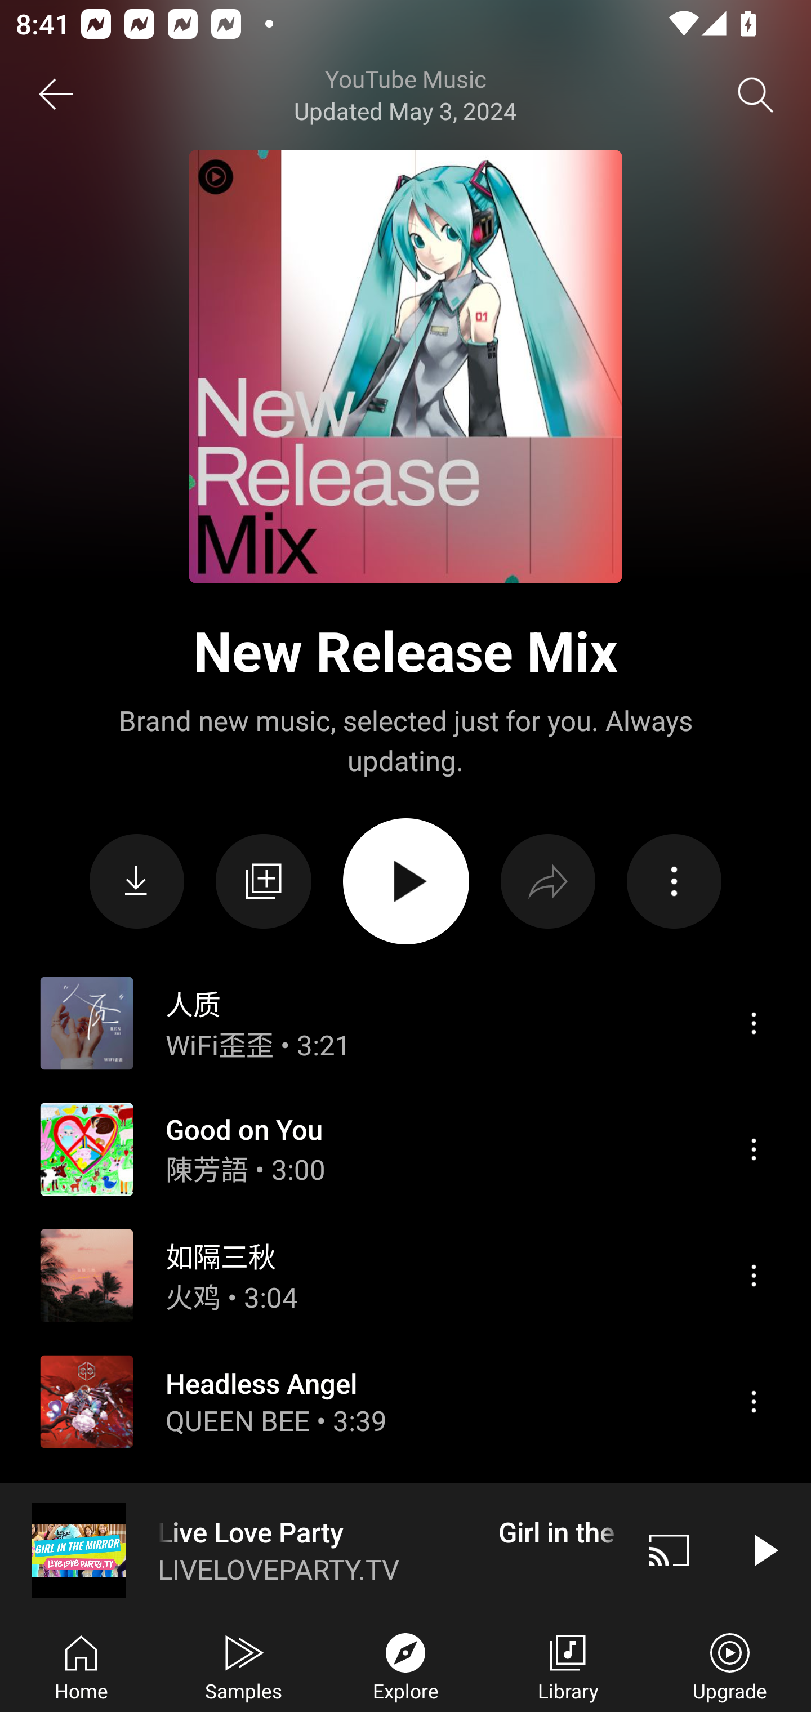  What do you see at coordinates (264, 881) in the screenshot?
I see `Save to library` at bounding box center [264, 881].